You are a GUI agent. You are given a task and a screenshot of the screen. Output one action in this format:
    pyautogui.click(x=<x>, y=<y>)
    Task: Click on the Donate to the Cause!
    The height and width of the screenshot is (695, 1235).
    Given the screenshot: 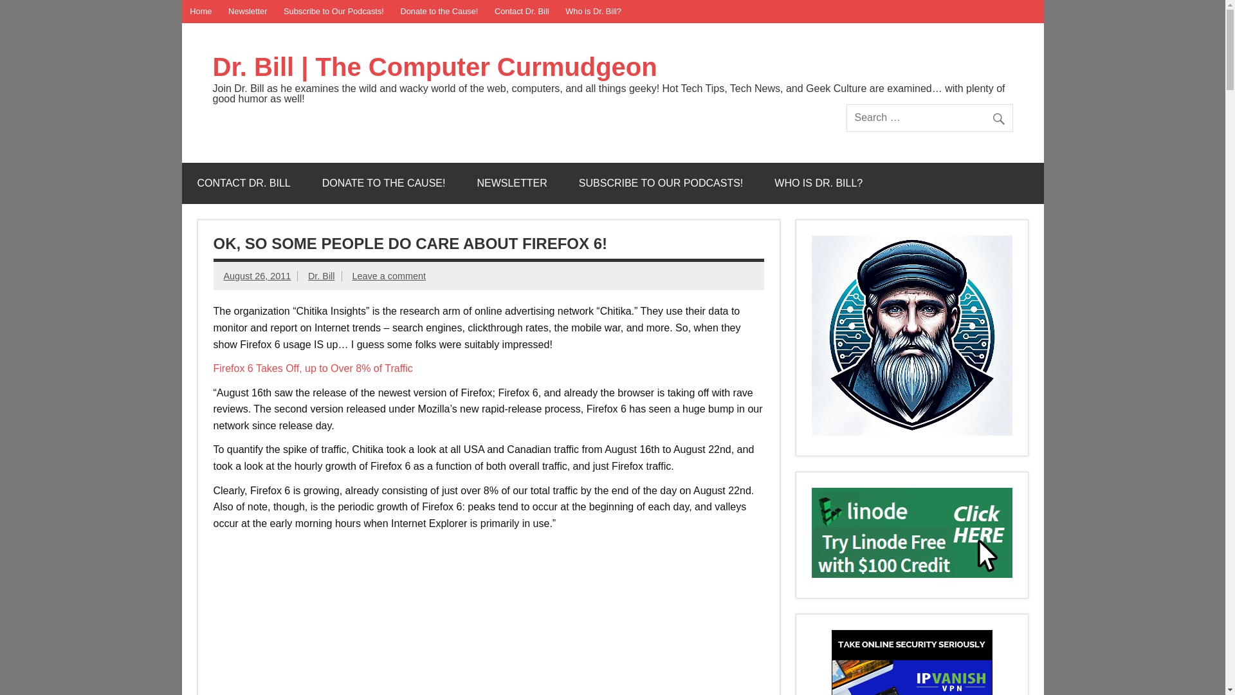 What is the action you would take?
    pyautogui.click(x=440, y=12)
    